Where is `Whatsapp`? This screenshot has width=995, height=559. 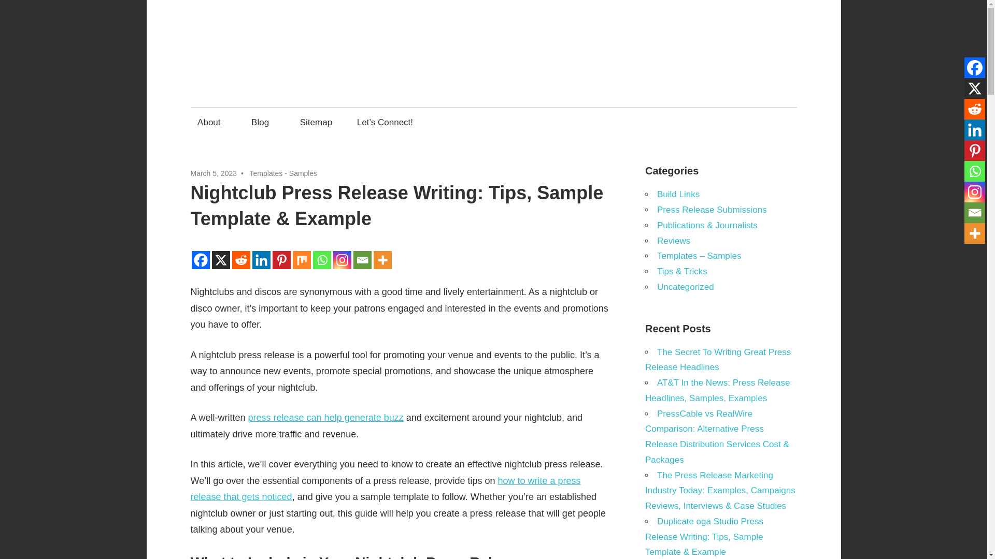
Whatsapp is located at coordinates (974, 171).